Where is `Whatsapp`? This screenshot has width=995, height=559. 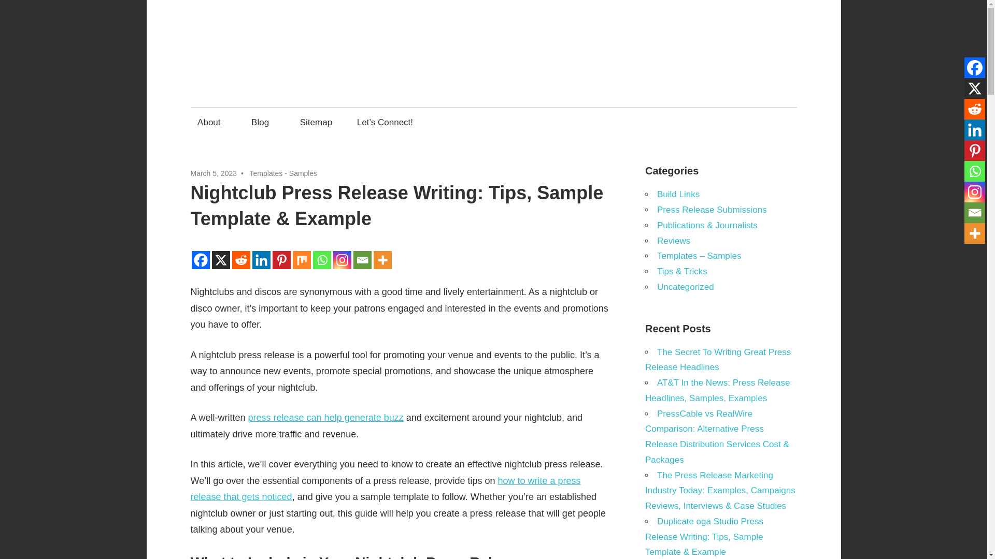
Whatsapp is located at coordinates (974, 171).